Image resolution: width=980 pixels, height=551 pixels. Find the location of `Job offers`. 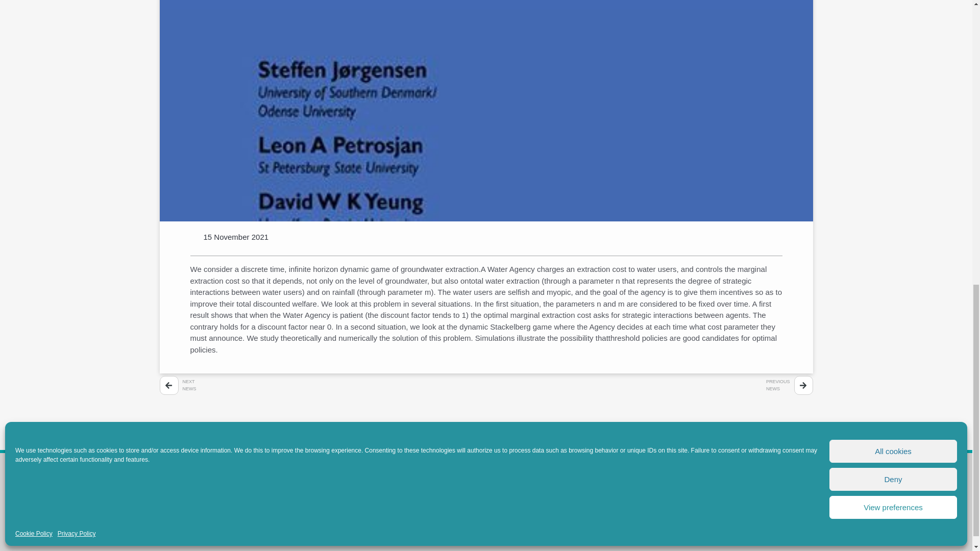

Job offers is located at coordinates (526, 492).